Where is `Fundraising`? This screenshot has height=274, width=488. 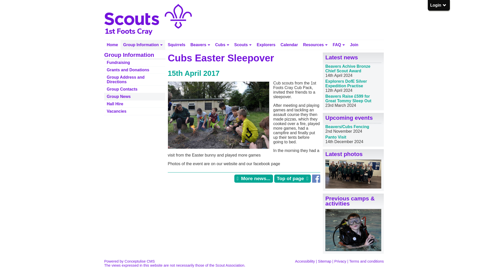
Fundraising is located at coordinates (135, 63).